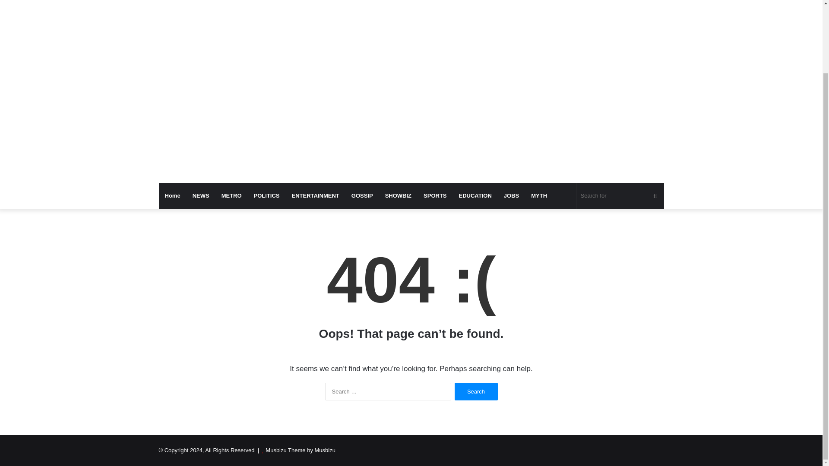 Image resolution: width=829 pixels, height=466 pixels. I want to click on ENTERTAINMENT, so click(316, 196).